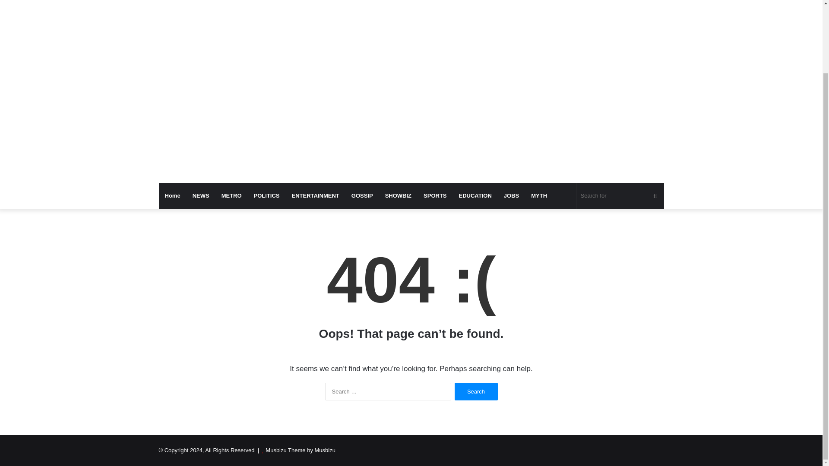 Image resolution: width=829 pixels, height=466 pixels. I want to click on ENTERTAINMENT, so click(316, 196).